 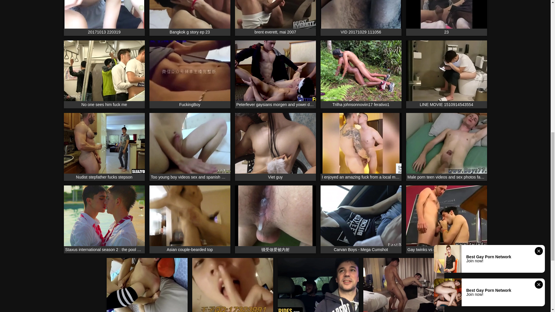 What do you see at coordinates (104, 74) in the screenshot?
I see `No one sees him fuck me` at bounding box center [104, 74].